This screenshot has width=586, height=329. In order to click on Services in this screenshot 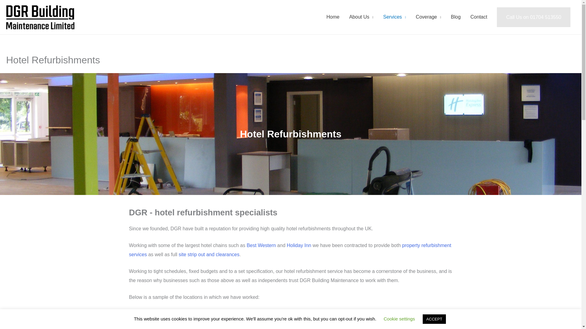, I will do `click(394, 17)`.